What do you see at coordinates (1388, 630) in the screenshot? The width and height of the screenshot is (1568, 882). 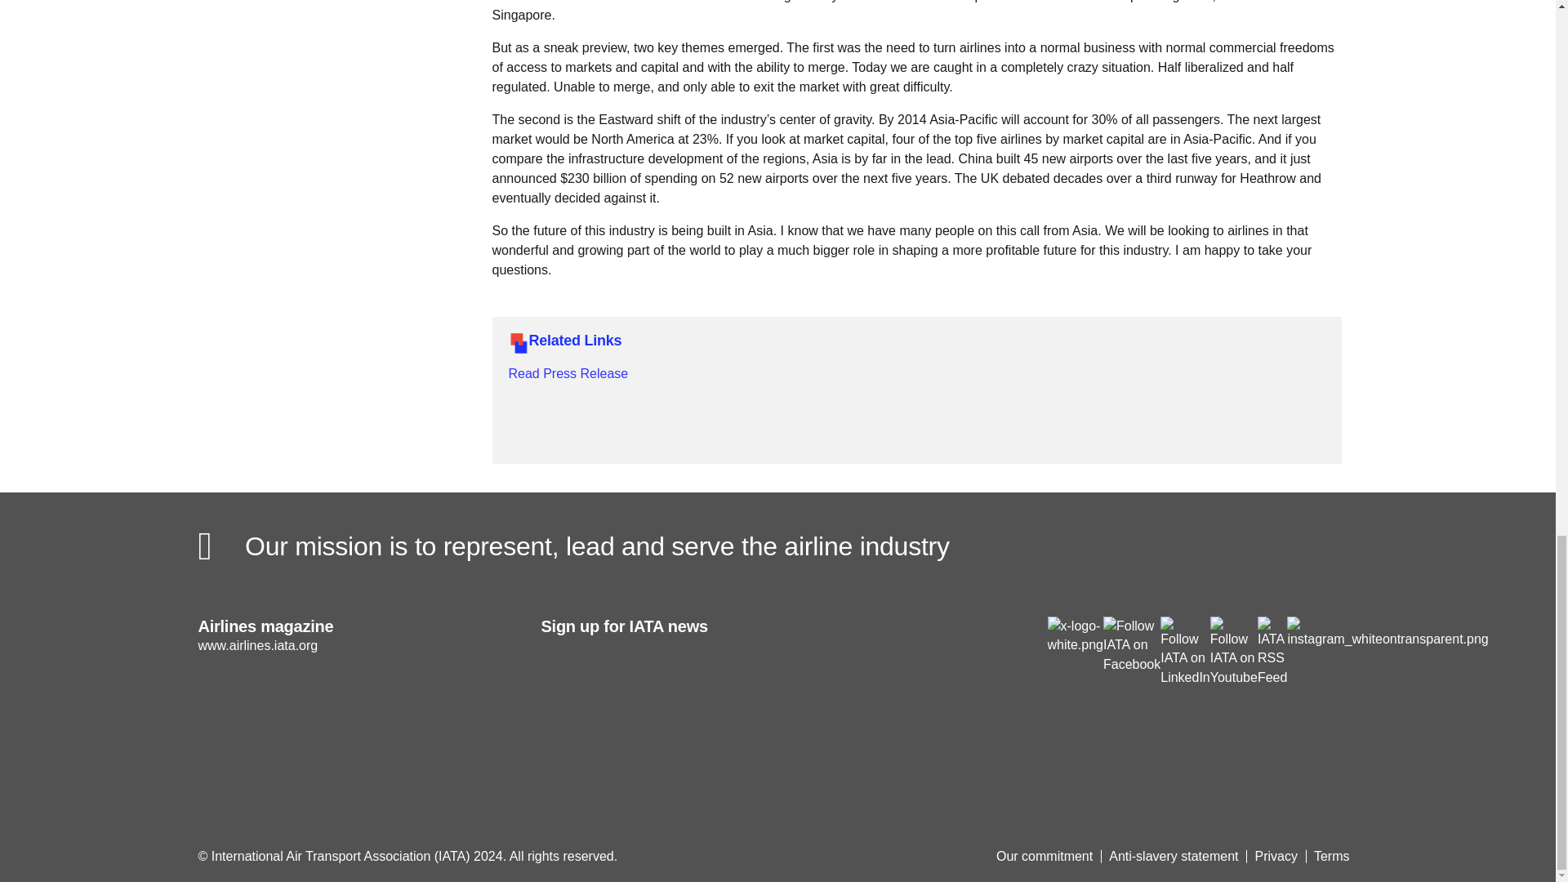 I see `IATA on Instagram` at bounding box center [1388, 630].